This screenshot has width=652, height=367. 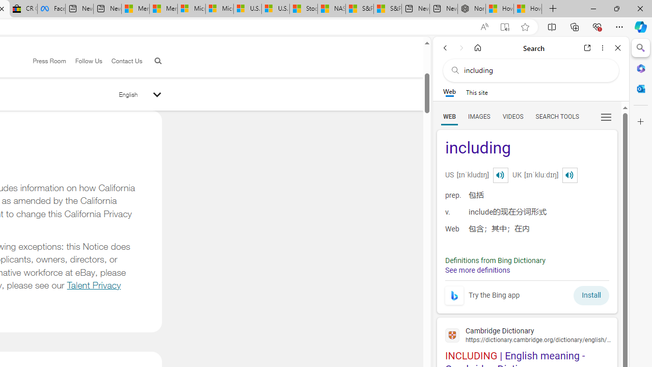 I want to click on Search Filter, VIDEOS, so click(x=512, y=116).